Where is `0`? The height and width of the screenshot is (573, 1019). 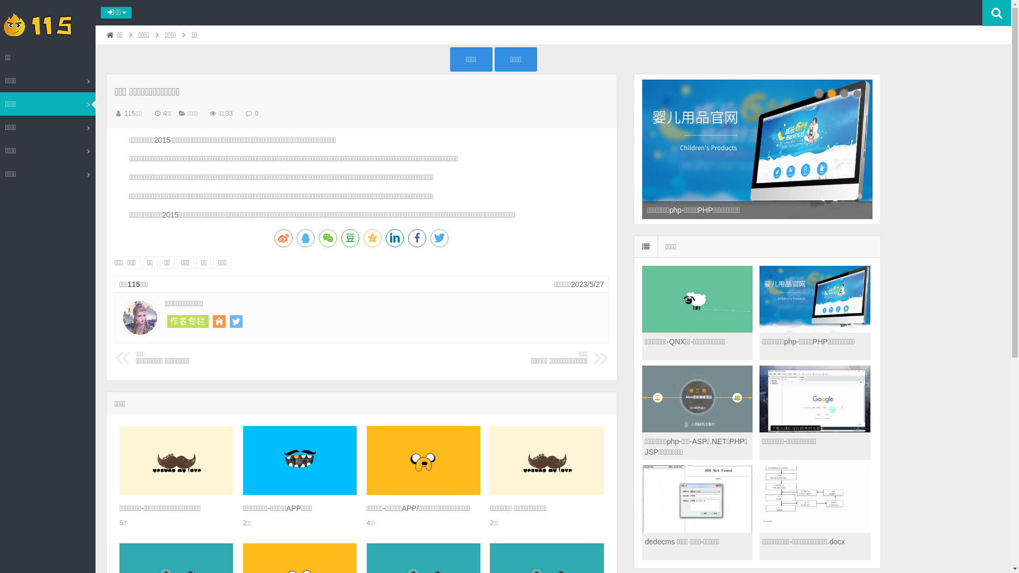 0 is located at coordinates (257, 114).